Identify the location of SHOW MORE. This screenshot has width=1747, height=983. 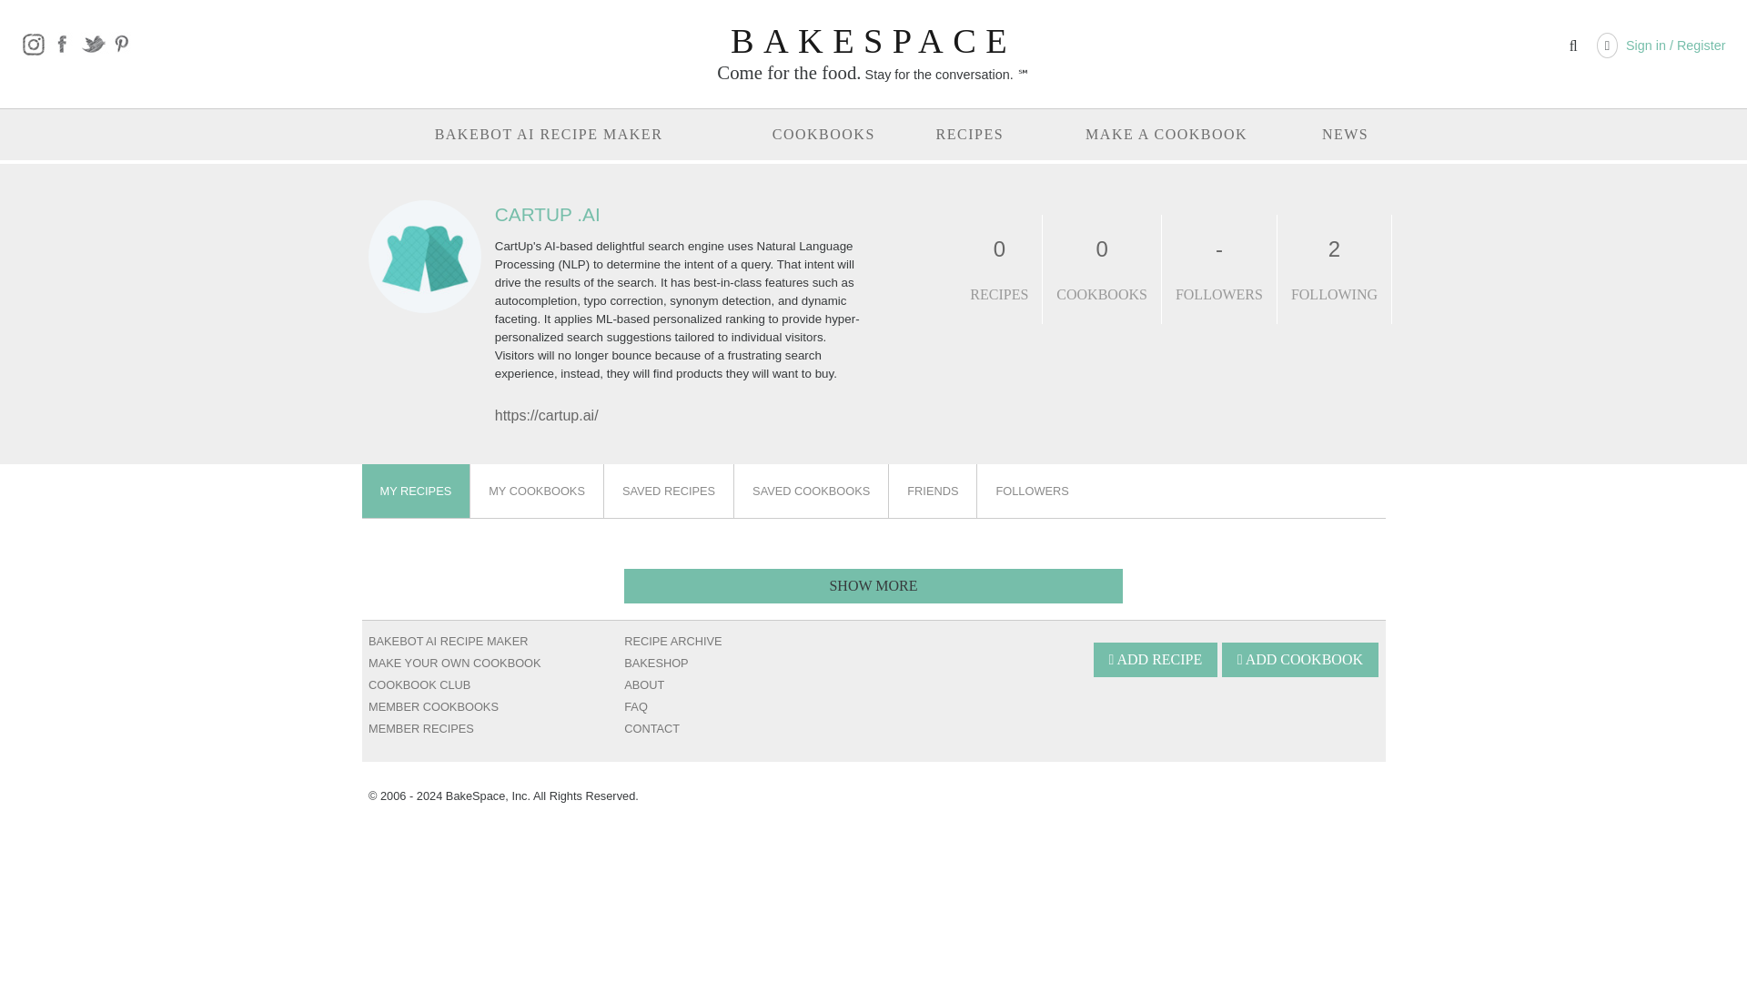
(873, 586).